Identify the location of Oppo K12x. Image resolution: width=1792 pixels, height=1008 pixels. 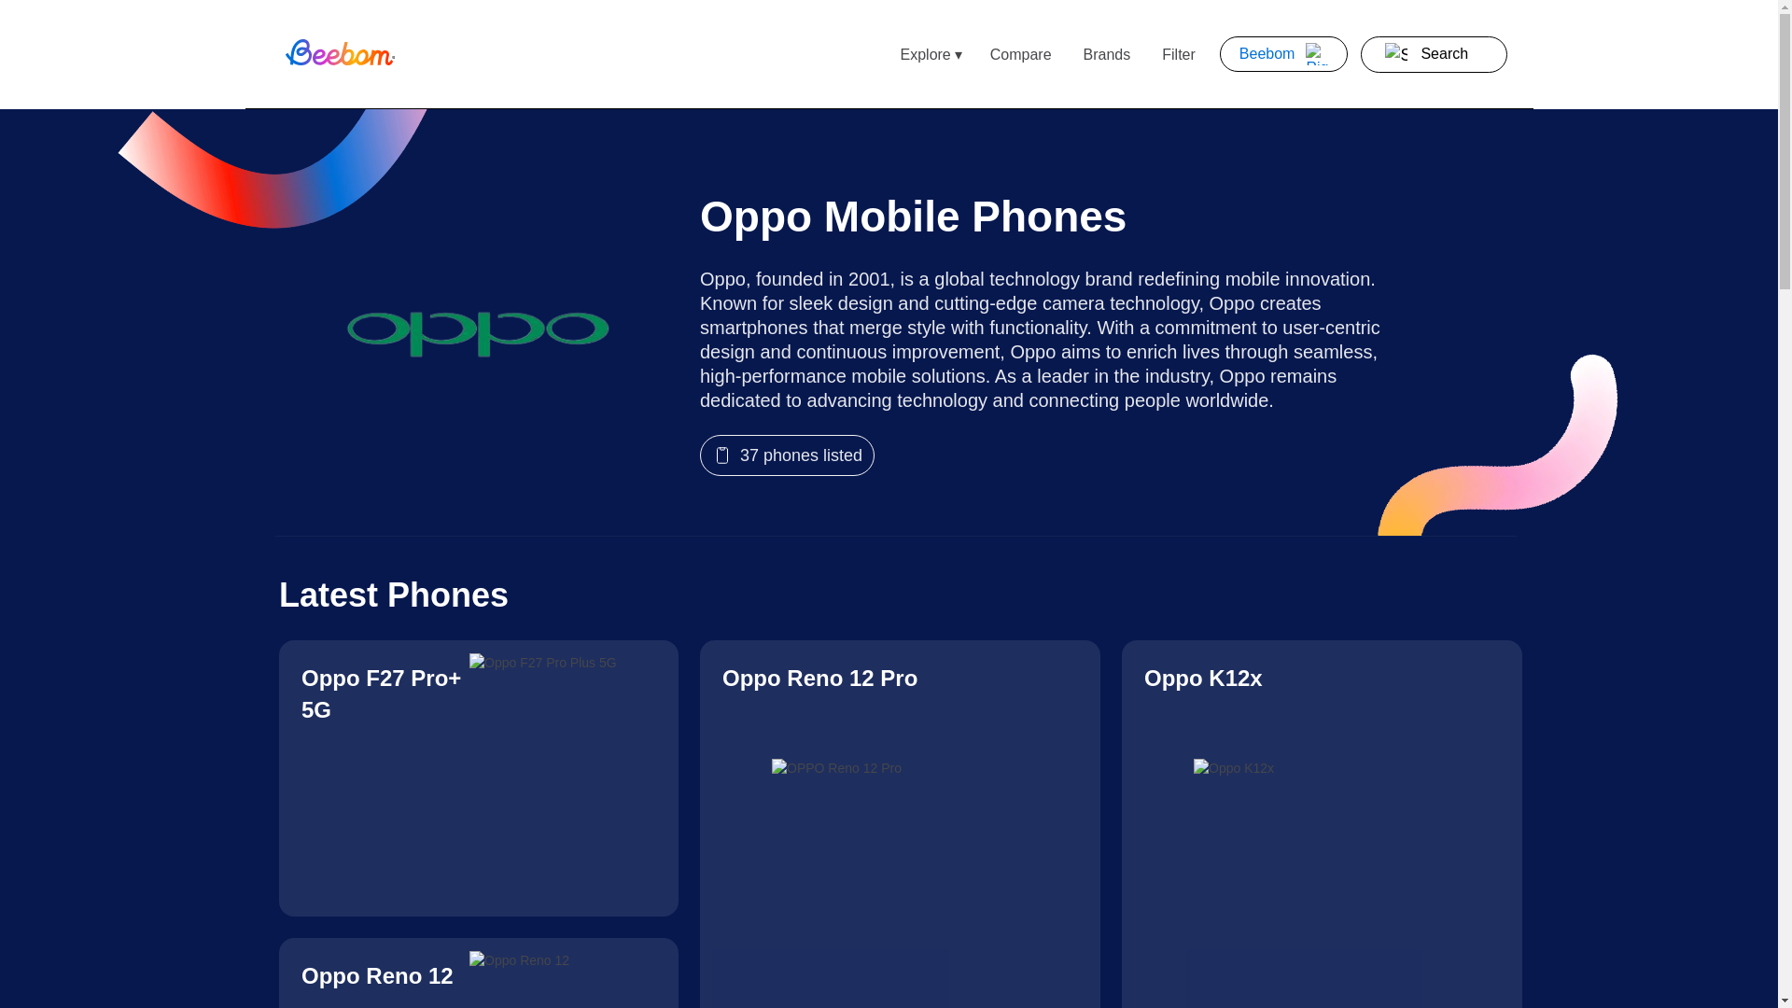
(1322, 823).